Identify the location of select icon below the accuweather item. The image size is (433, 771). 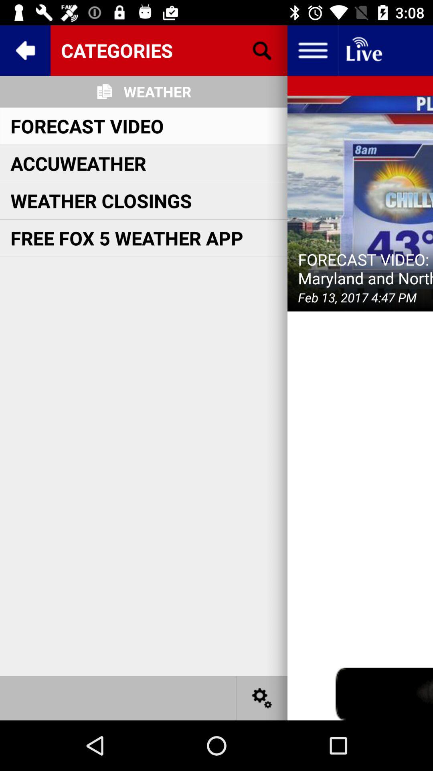
(101, 201).